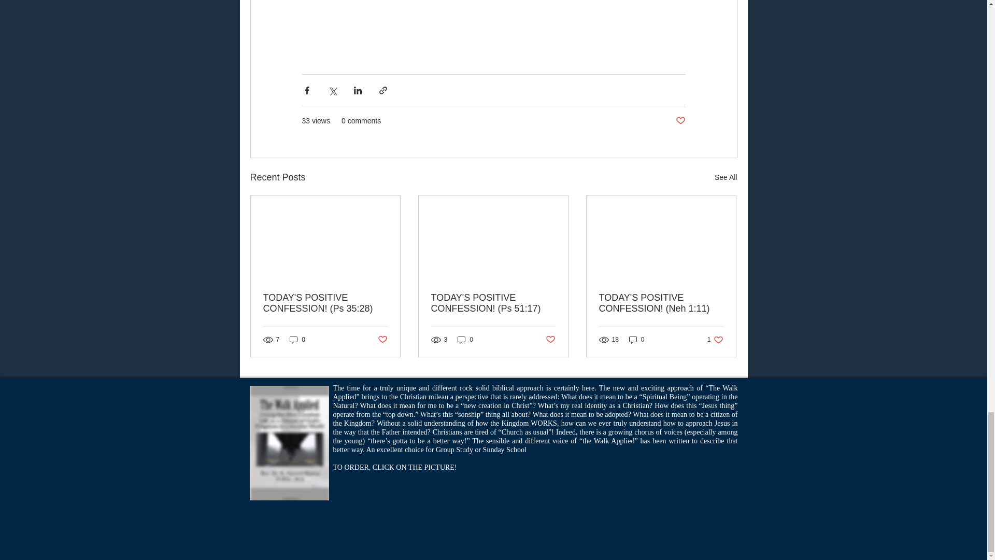 This screenshot has width=995, height=560. I want to click on Post not marked as liked, so click(680, 121).